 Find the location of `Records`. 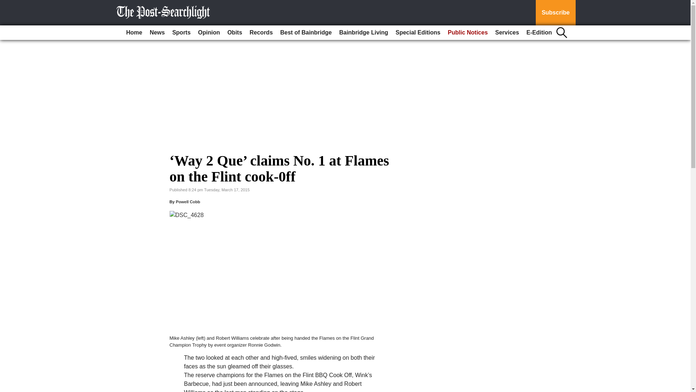

Records is located at coordinates (261, 33).